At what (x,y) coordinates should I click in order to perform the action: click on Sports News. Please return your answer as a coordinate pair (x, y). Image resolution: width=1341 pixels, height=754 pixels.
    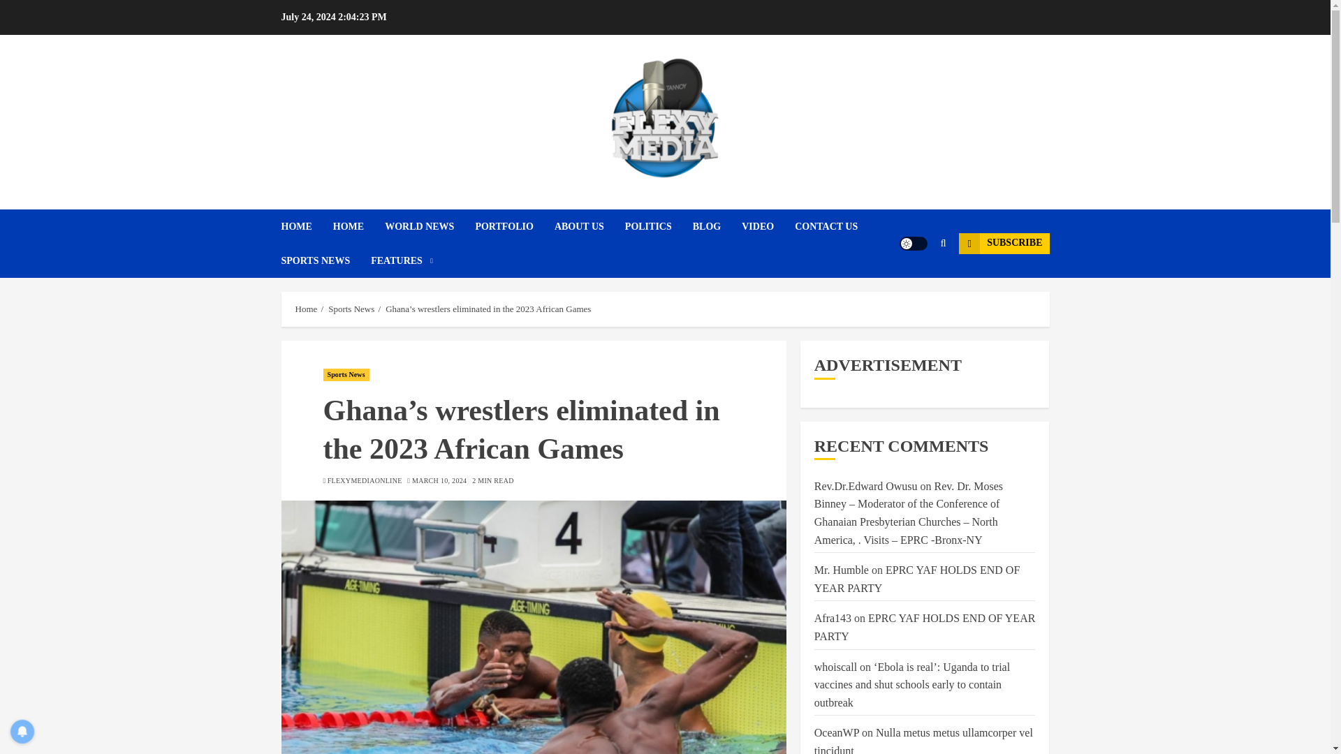
    Looking at the image, I should click on (351, 309).